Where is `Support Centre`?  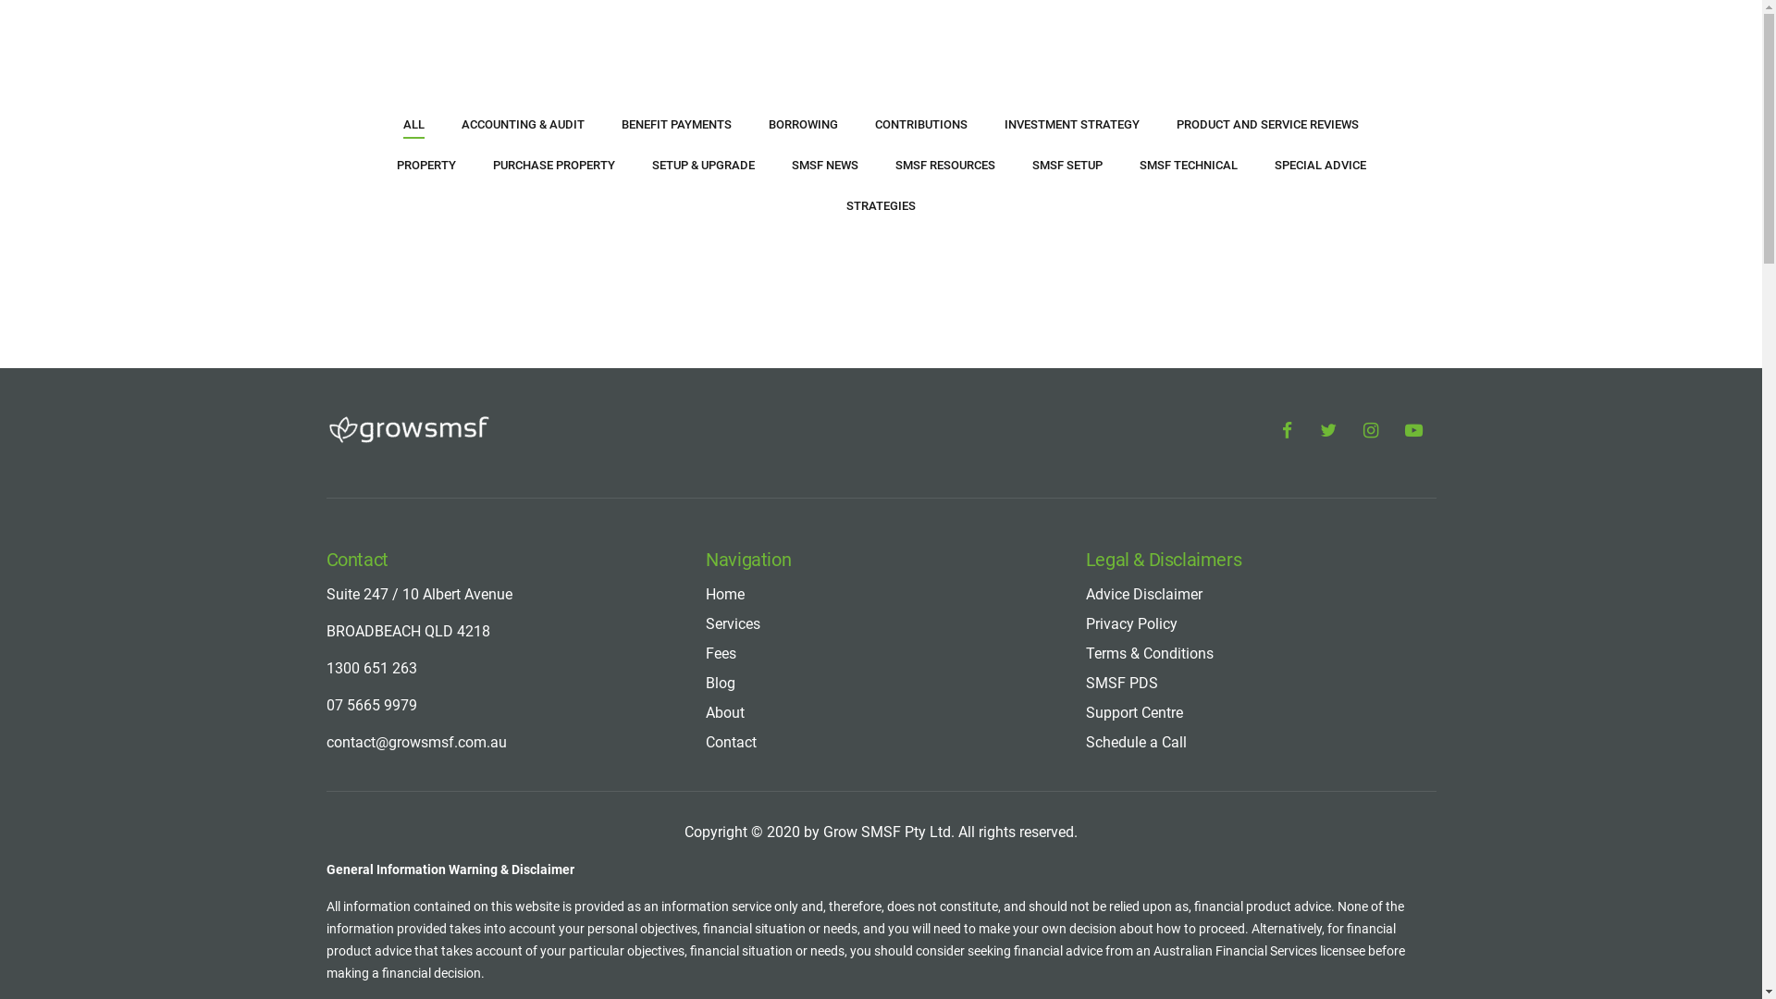 Support Centre is located at coordinates (1134, 712).